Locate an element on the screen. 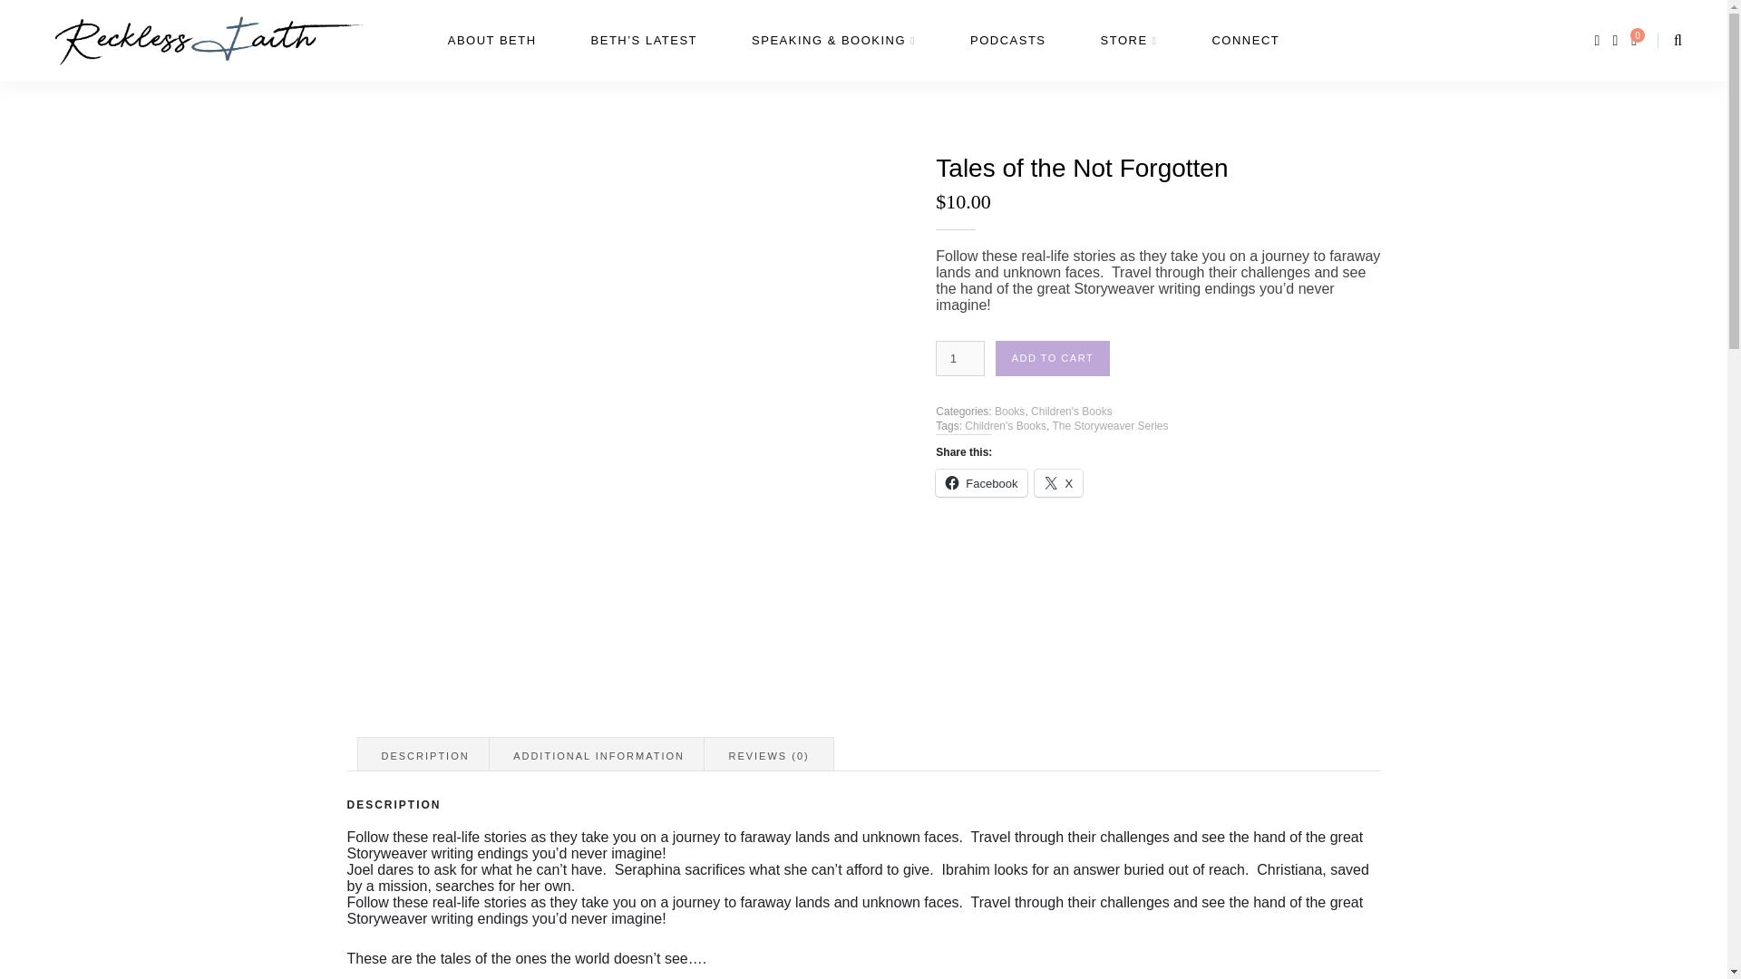 This screenshot has width=1741, height=979. ABOUT BETH is located at coordinates (491, 40).